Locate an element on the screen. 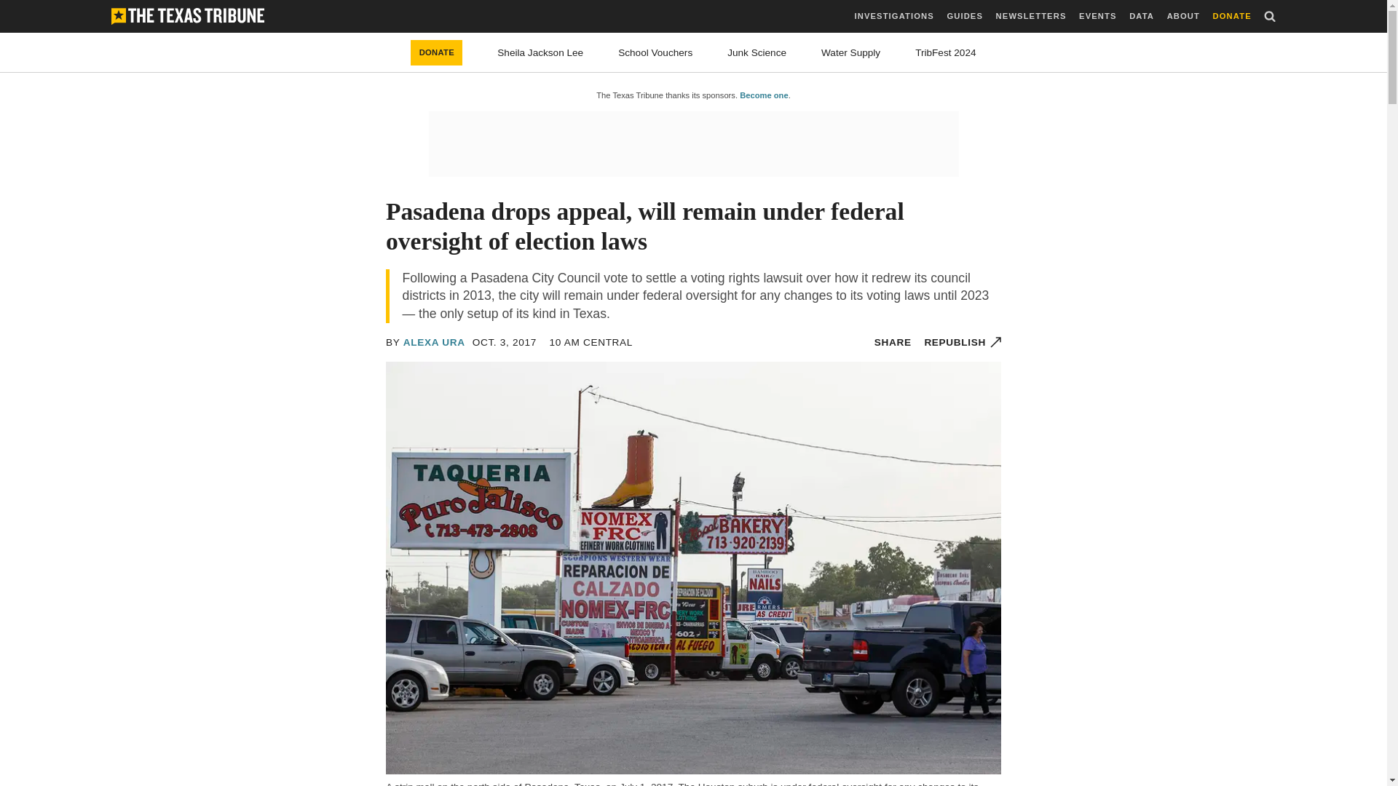 This screenshot has height=786, width=1398. EVENTS is located at coordinates (1097, 16).